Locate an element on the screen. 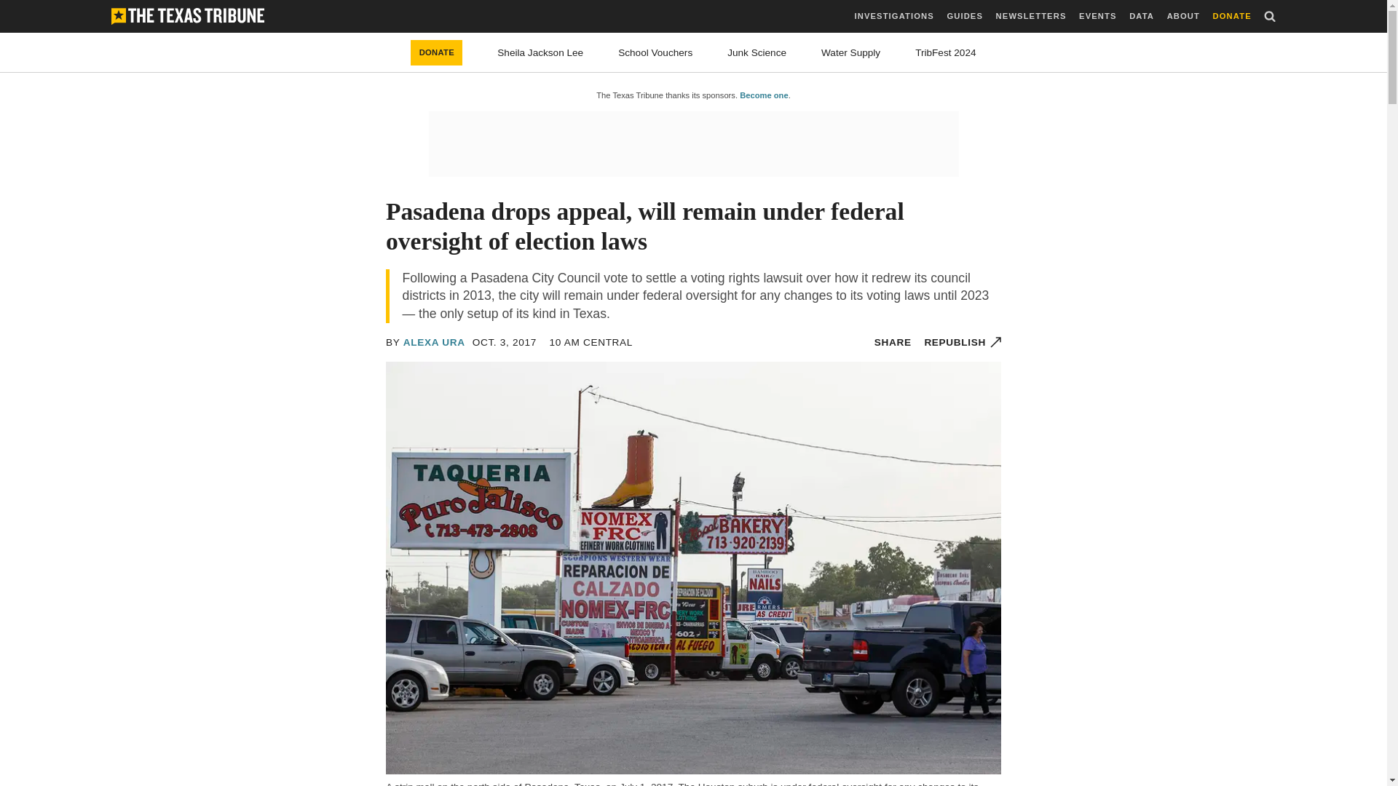 This screenshot has height=786, width=1398. EVENTS is located at coordinates (1097, 16).